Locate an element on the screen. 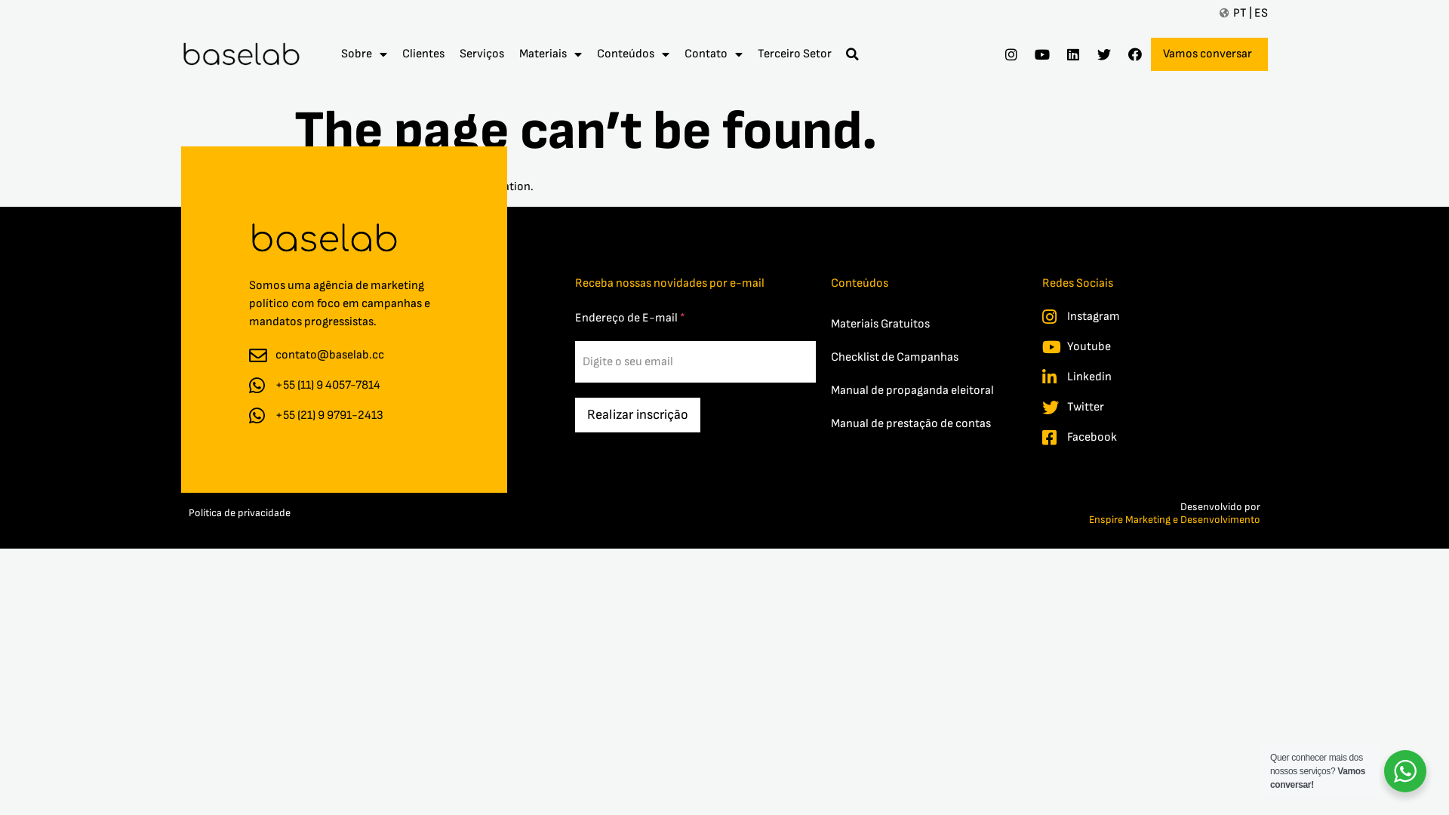  Vamos conversar is located at coordinates (1209, 54).